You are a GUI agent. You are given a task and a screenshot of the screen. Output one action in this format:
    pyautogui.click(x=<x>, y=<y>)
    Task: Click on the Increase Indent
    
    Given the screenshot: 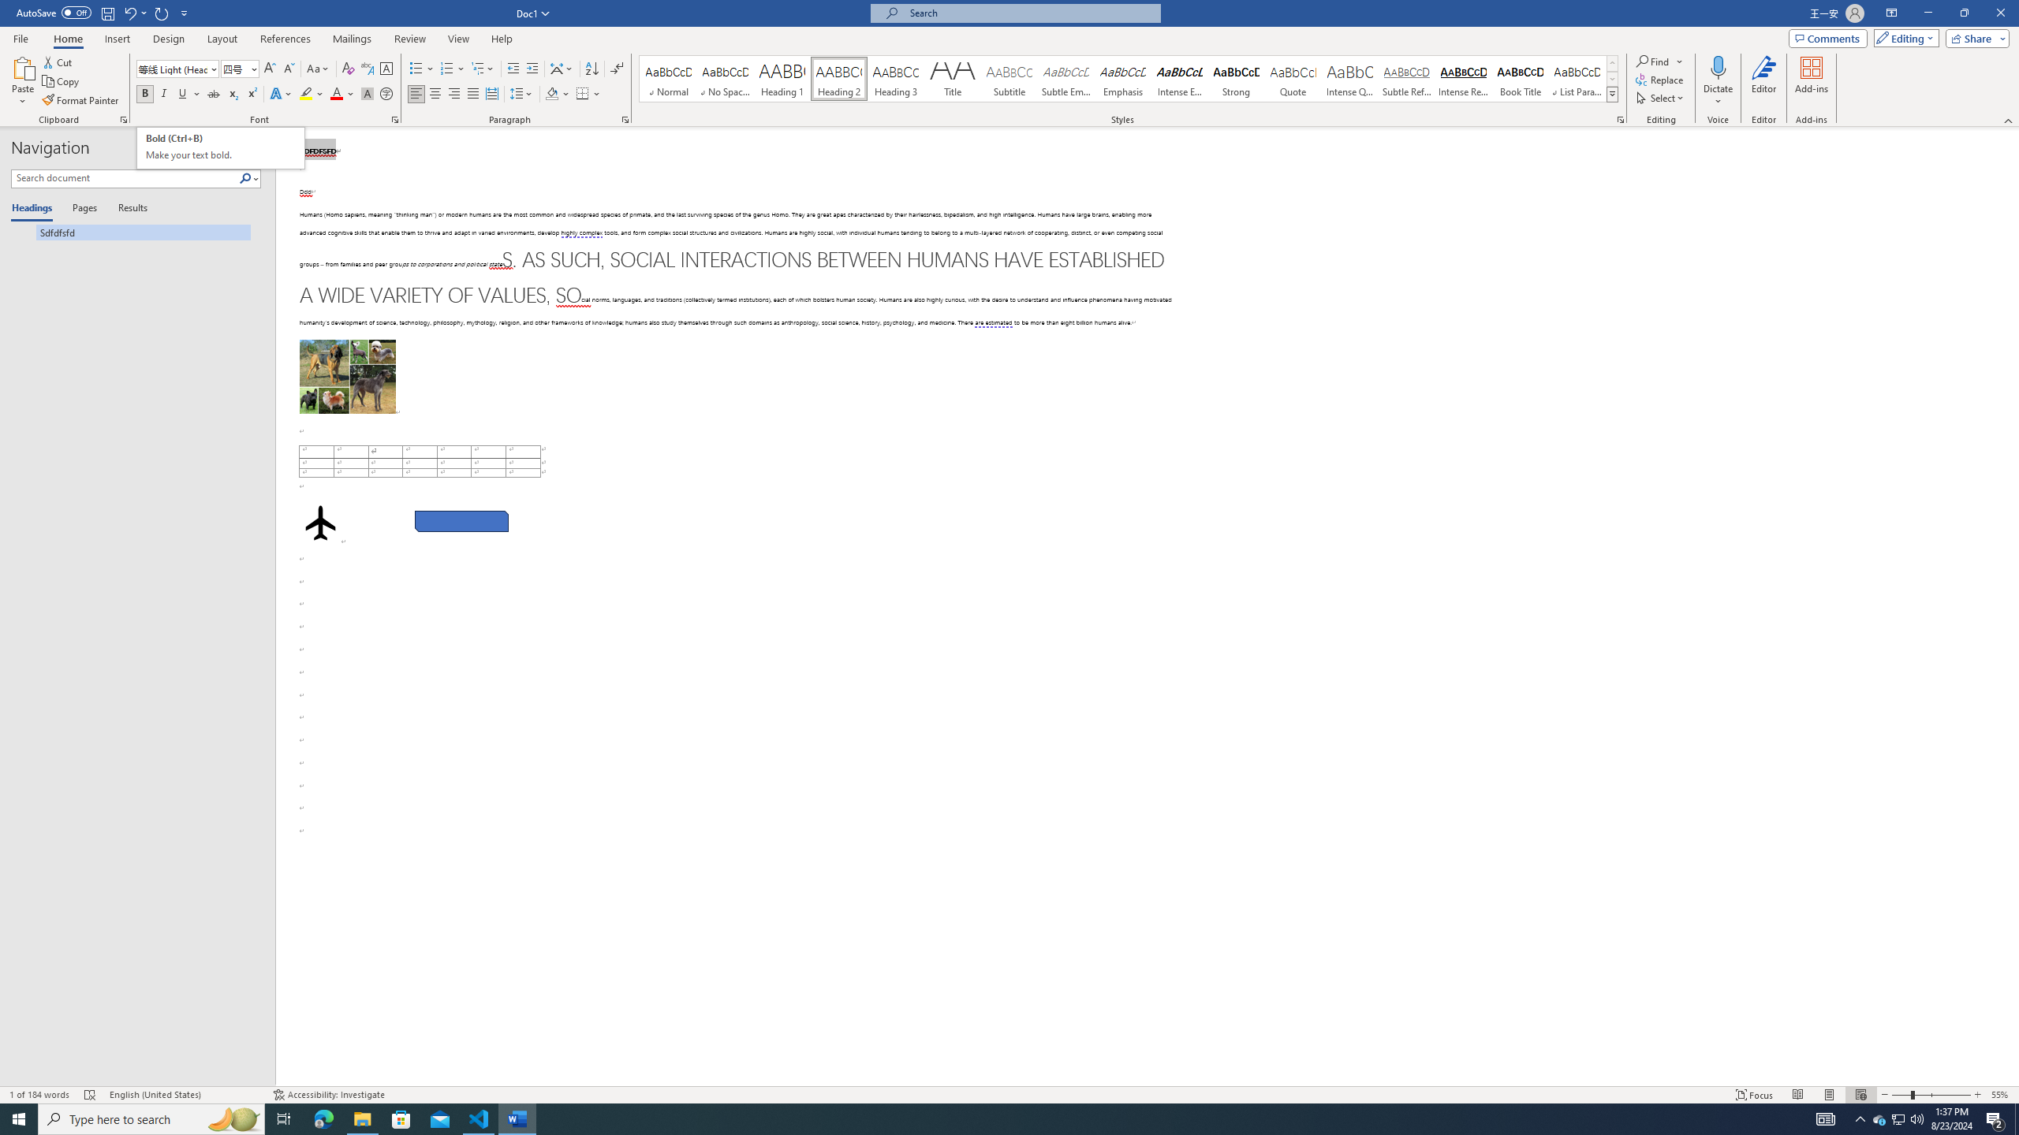 What is the action you would take?
    pyautogui.click(x=532, y=69)
    